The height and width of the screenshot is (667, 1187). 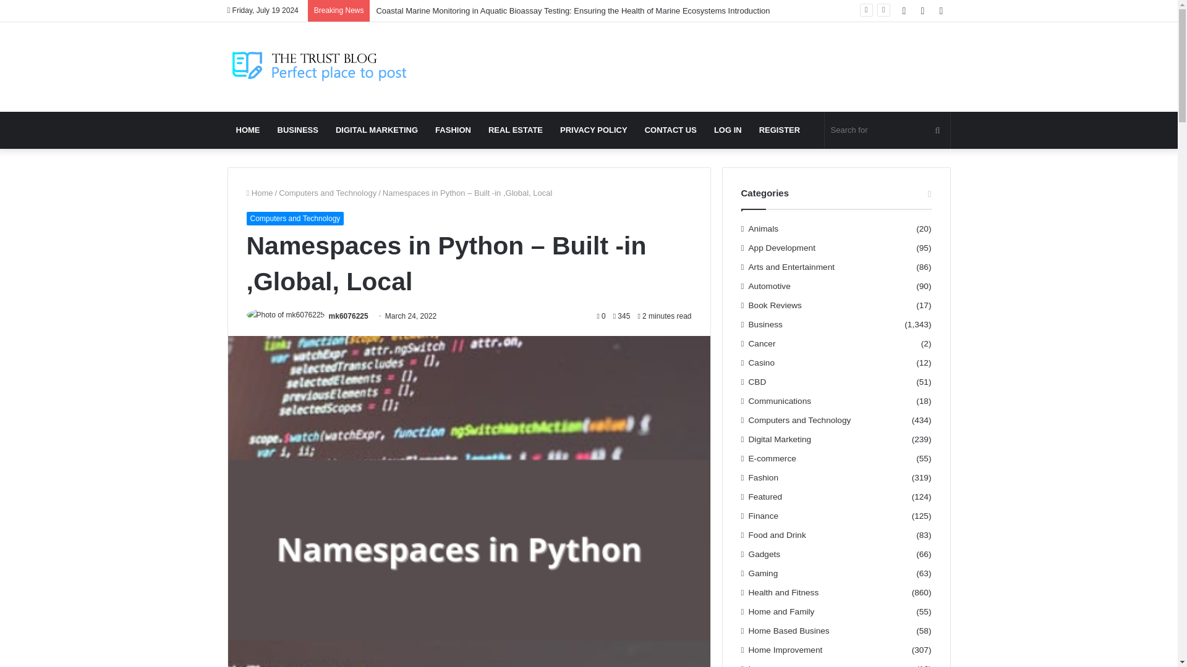 What do you see at coordinates (249, 130) in the screenshot?
I see `HOME` at bounding box center [249, 130].